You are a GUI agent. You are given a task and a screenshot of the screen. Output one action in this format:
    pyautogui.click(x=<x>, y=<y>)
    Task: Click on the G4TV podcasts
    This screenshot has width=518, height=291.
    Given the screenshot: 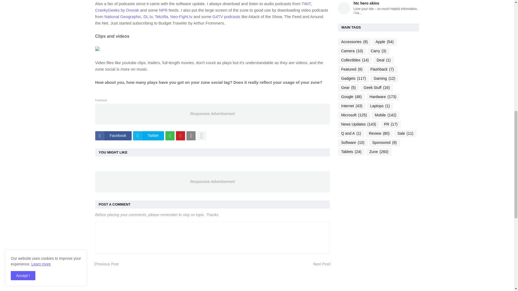 What is the action you would take?
    pyautogui.click(x=226, y=16)
    